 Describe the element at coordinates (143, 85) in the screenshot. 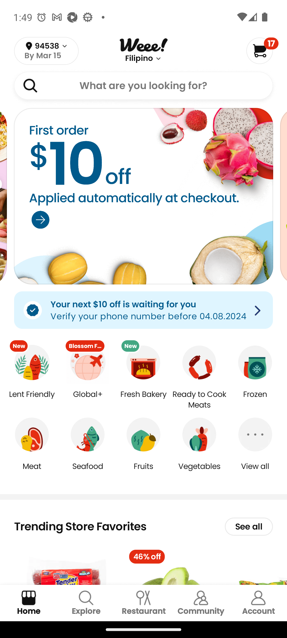

I see `What are you looking for?` at that location.